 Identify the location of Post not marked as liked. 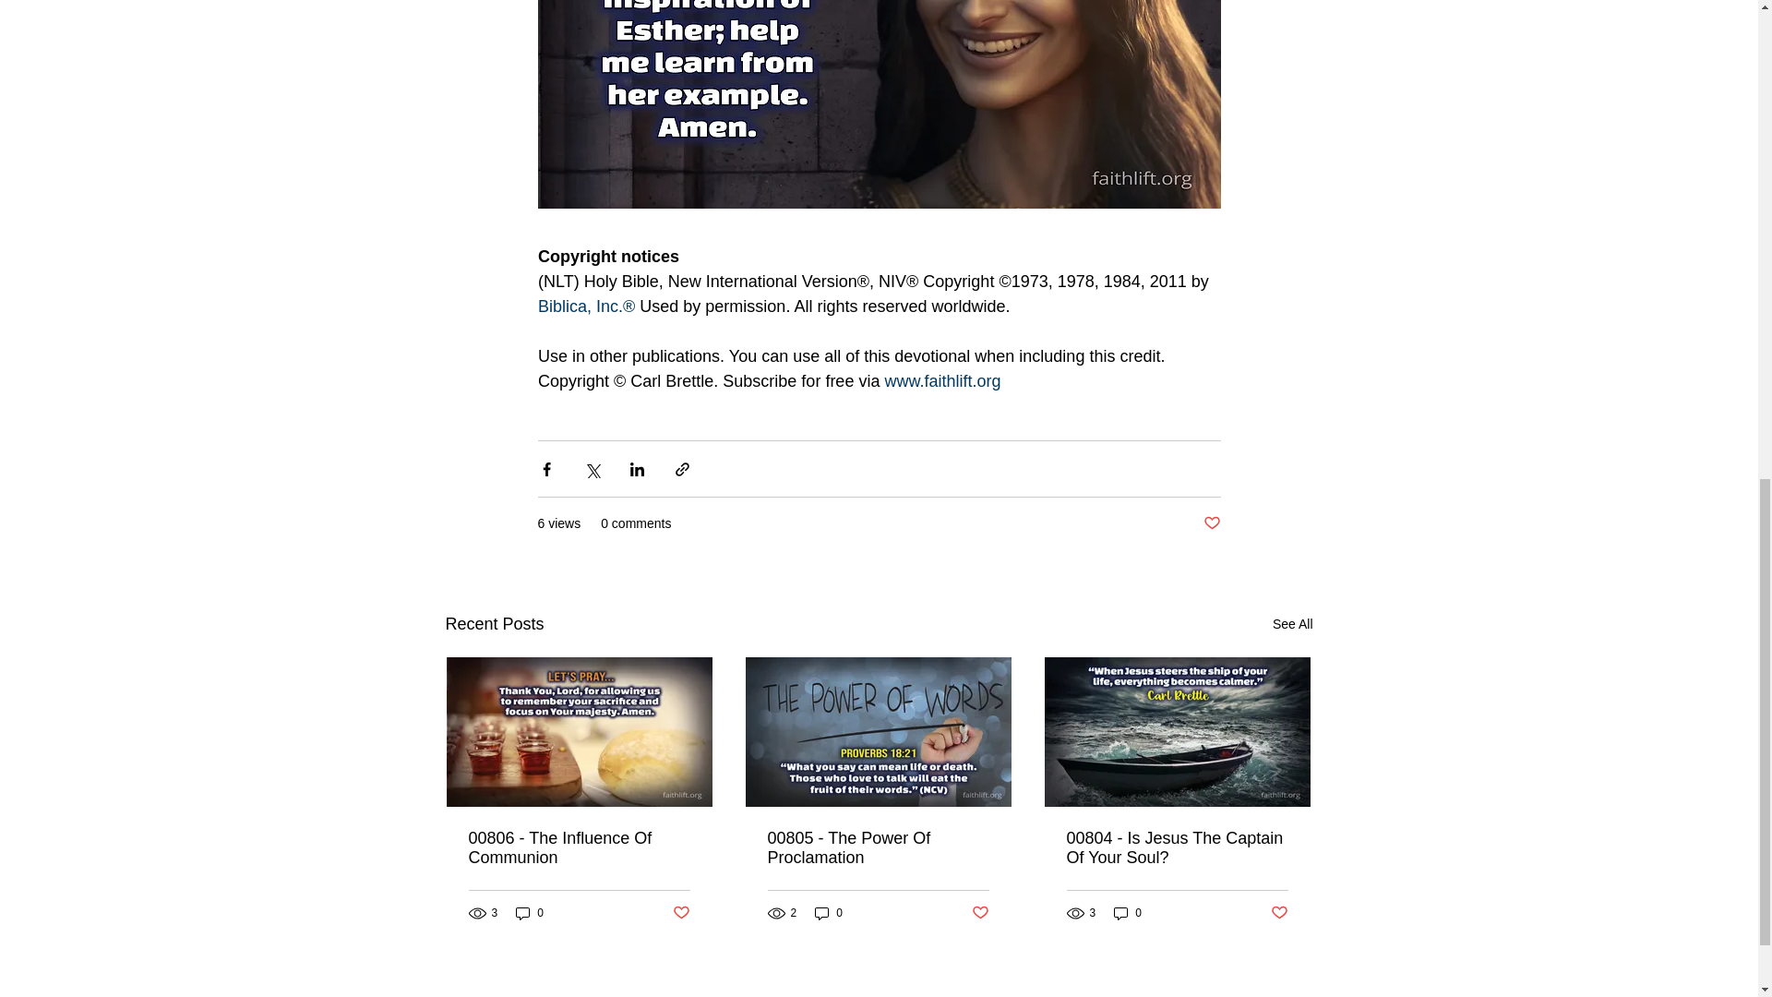
(1279, 913).